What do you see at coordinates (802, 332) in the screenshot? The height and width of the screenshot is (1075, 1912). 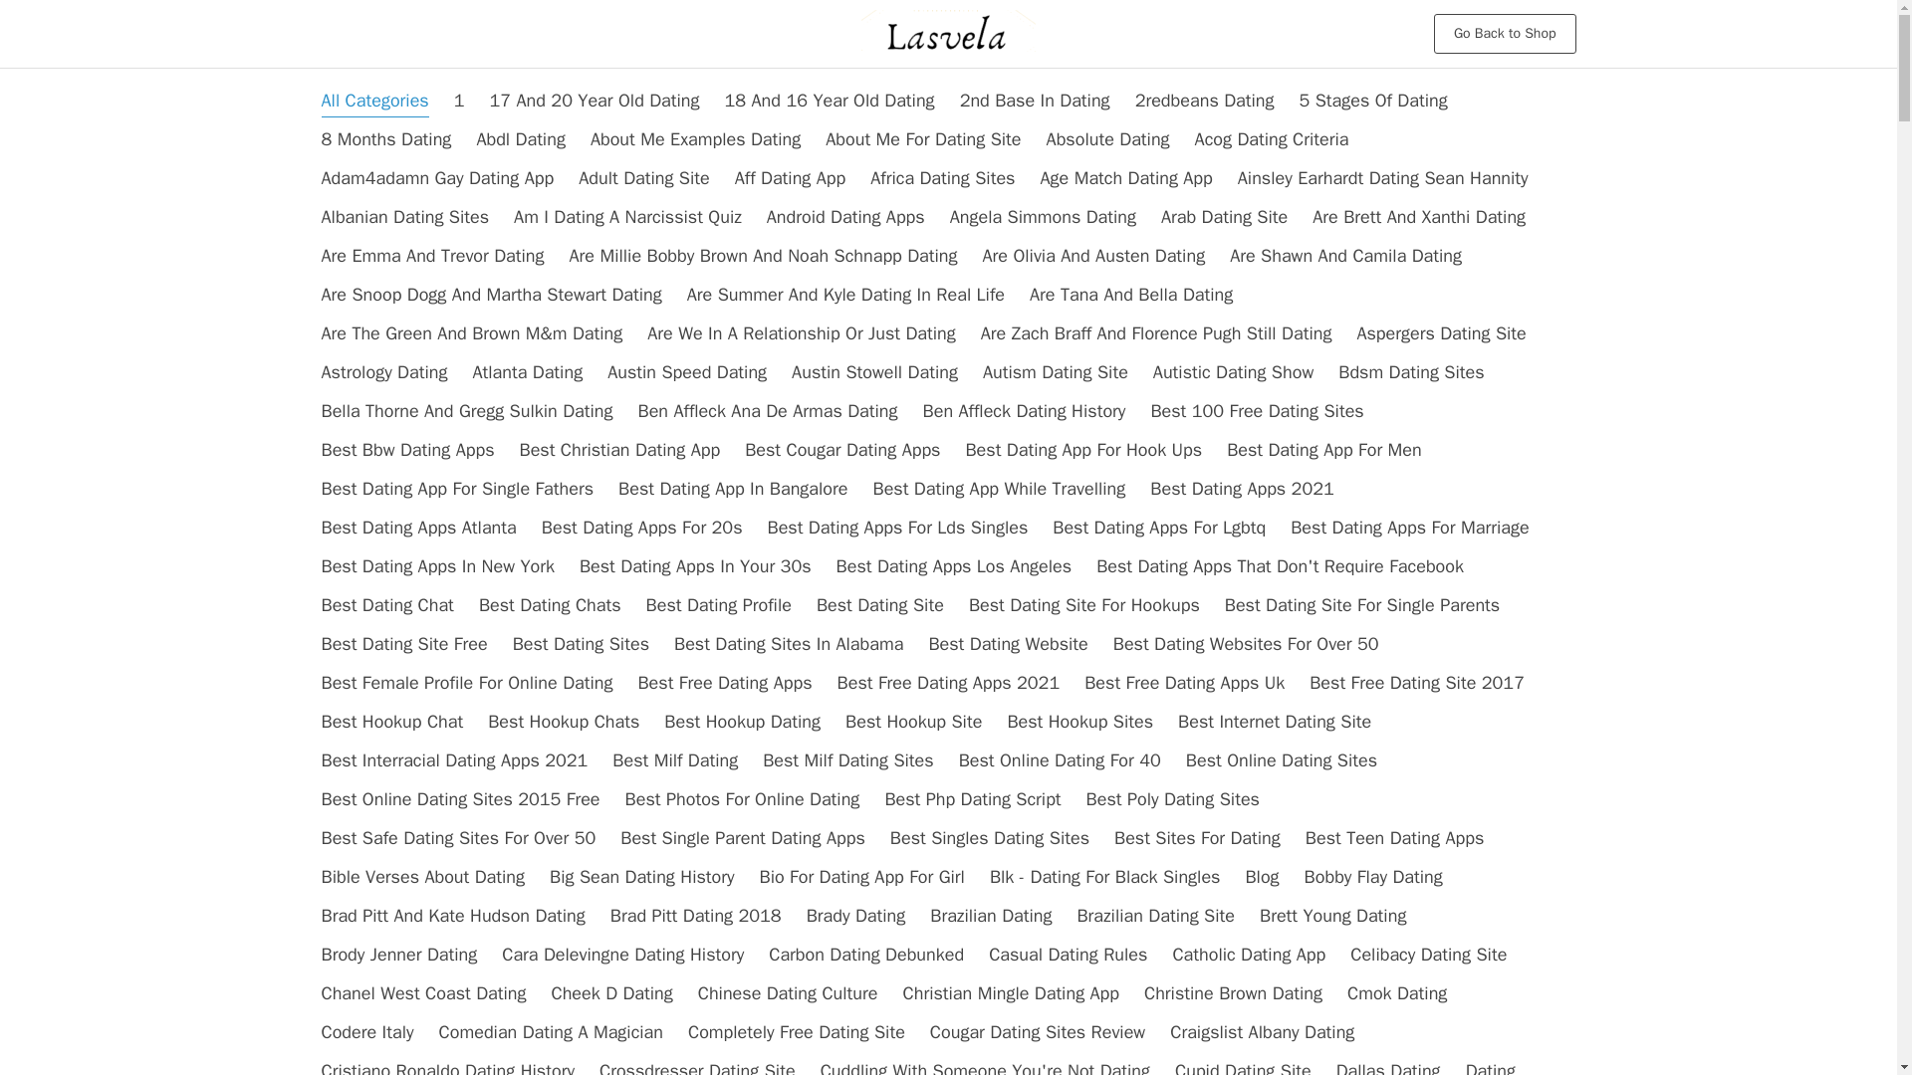 I see `Are We In A Relationship Or Just Dating` at bounding box center [802, 332].